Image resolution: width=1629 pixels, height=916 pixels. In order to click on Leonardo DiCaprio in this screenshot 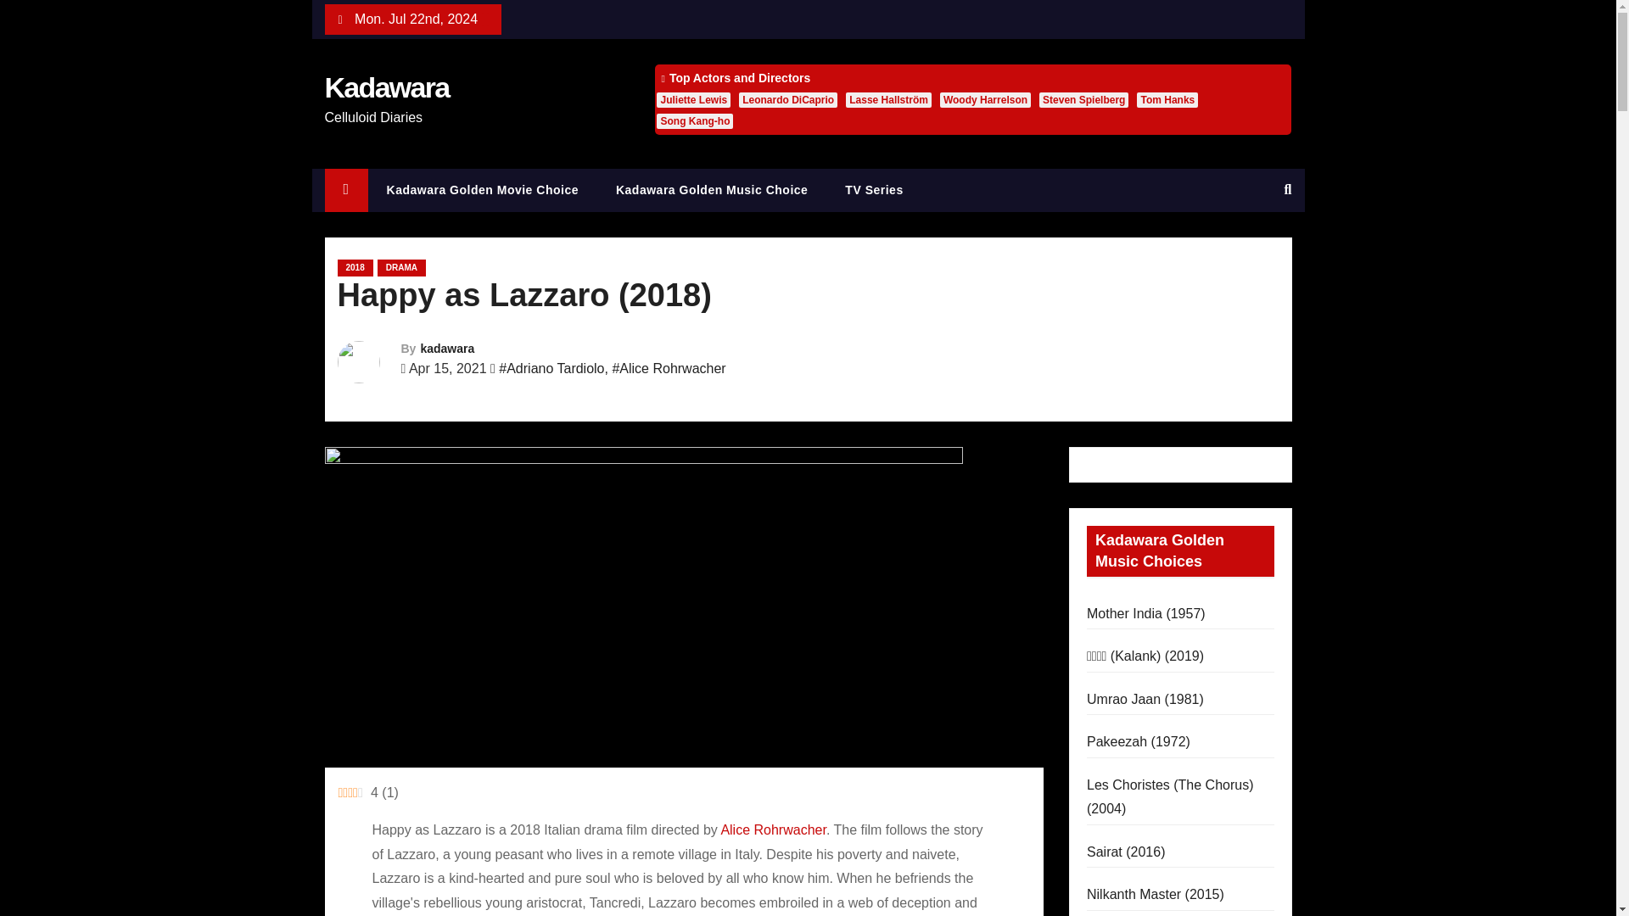, I will do `click(787, 100)`.